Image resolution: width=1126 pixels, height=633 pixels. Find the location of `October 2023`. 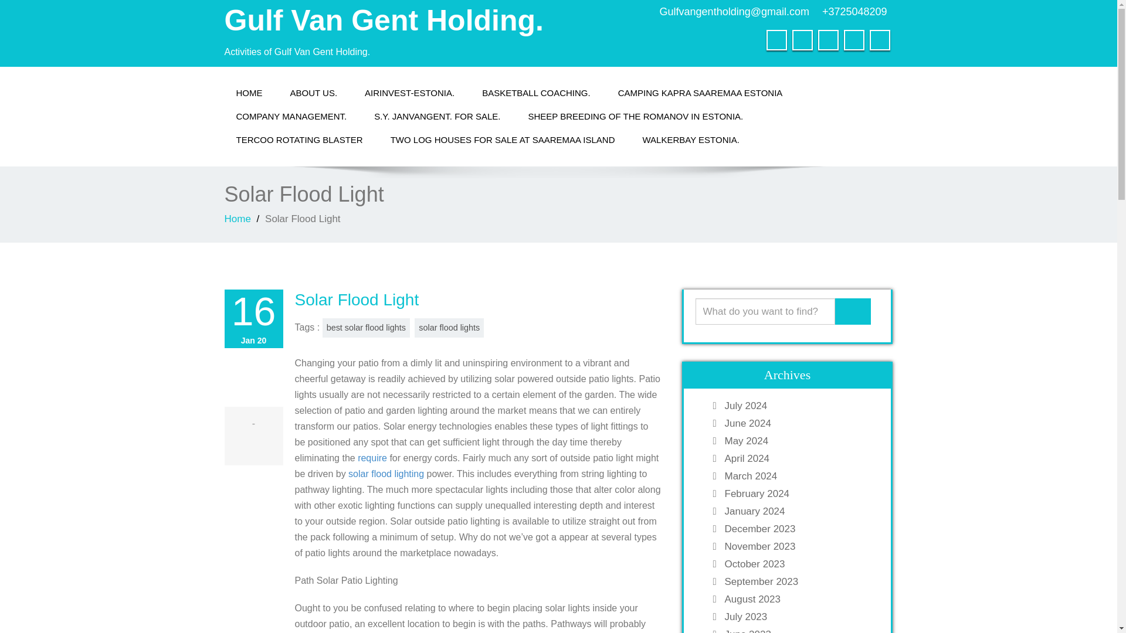

October 2023 is located at coordinates (799, 564).